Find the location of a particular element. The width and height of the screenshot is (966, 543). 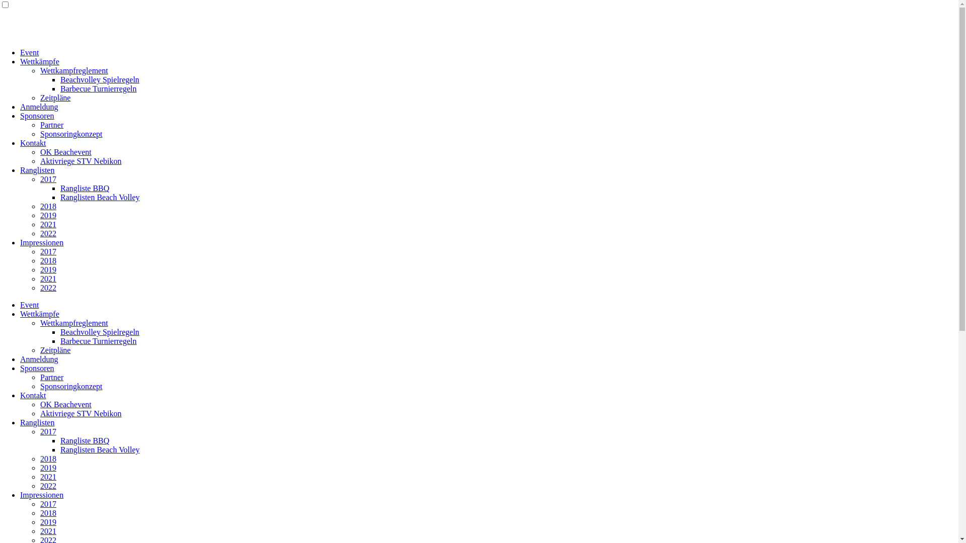

Kontakt is located at coordinates (33, 395).